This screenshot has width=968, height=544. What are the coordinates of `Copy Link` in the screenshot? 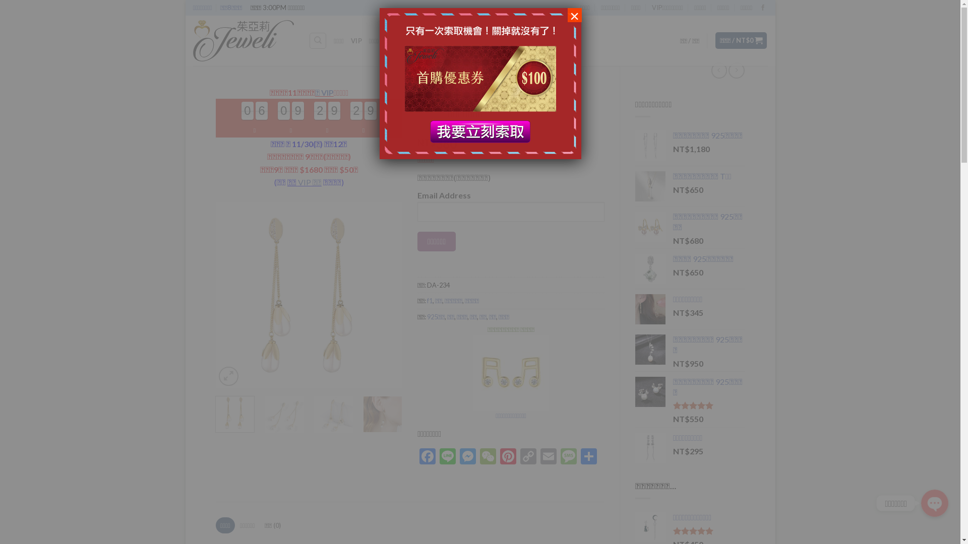 It's located at (528, 457).